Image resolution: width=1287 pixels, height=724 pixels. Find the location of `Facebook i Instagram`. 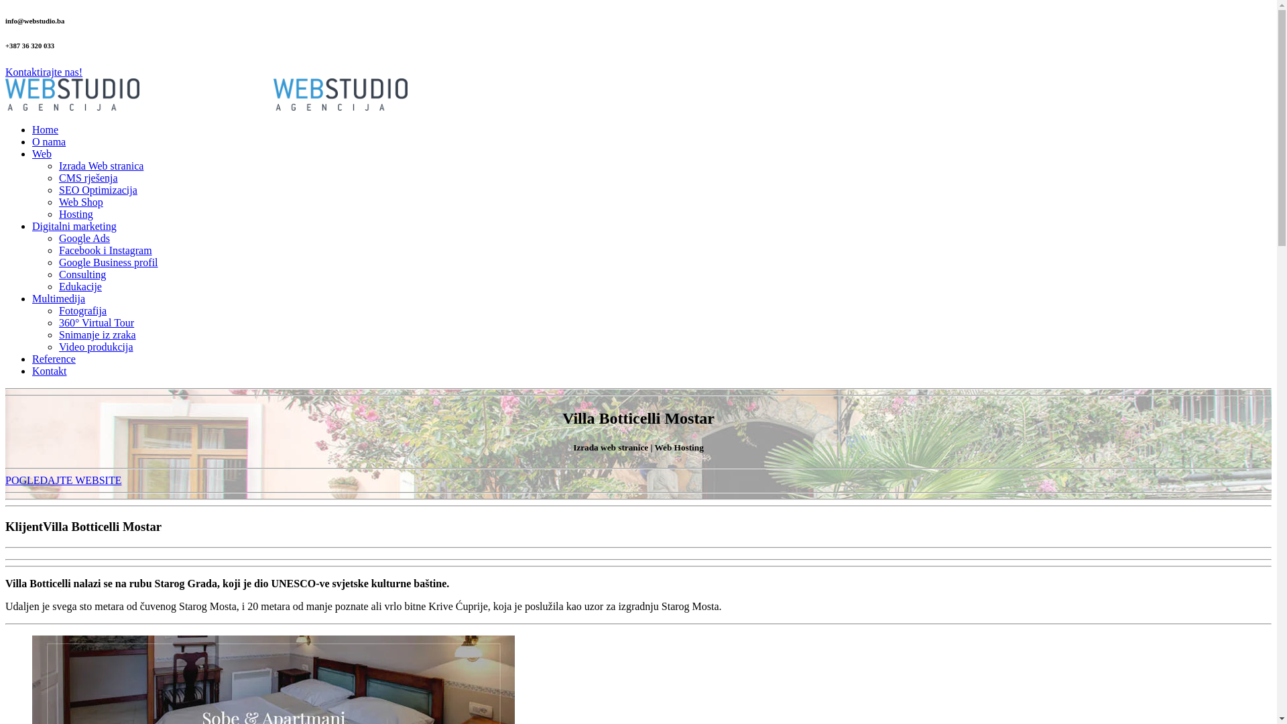

Facebook i Instagram is located at coordinates (106, 251).